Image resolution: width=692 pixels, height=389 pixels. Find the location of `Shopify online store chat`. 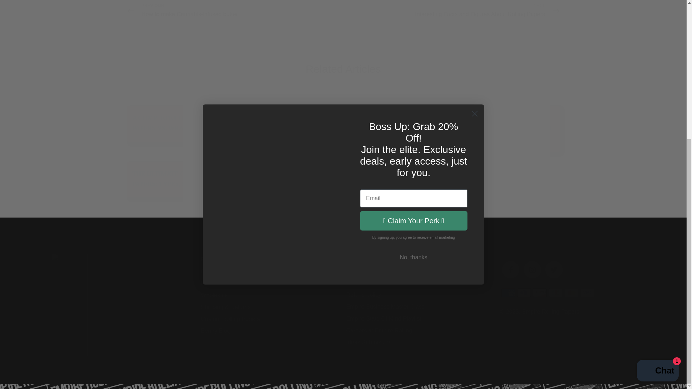

Shopify online store chat is located at coordinates (235, 11).